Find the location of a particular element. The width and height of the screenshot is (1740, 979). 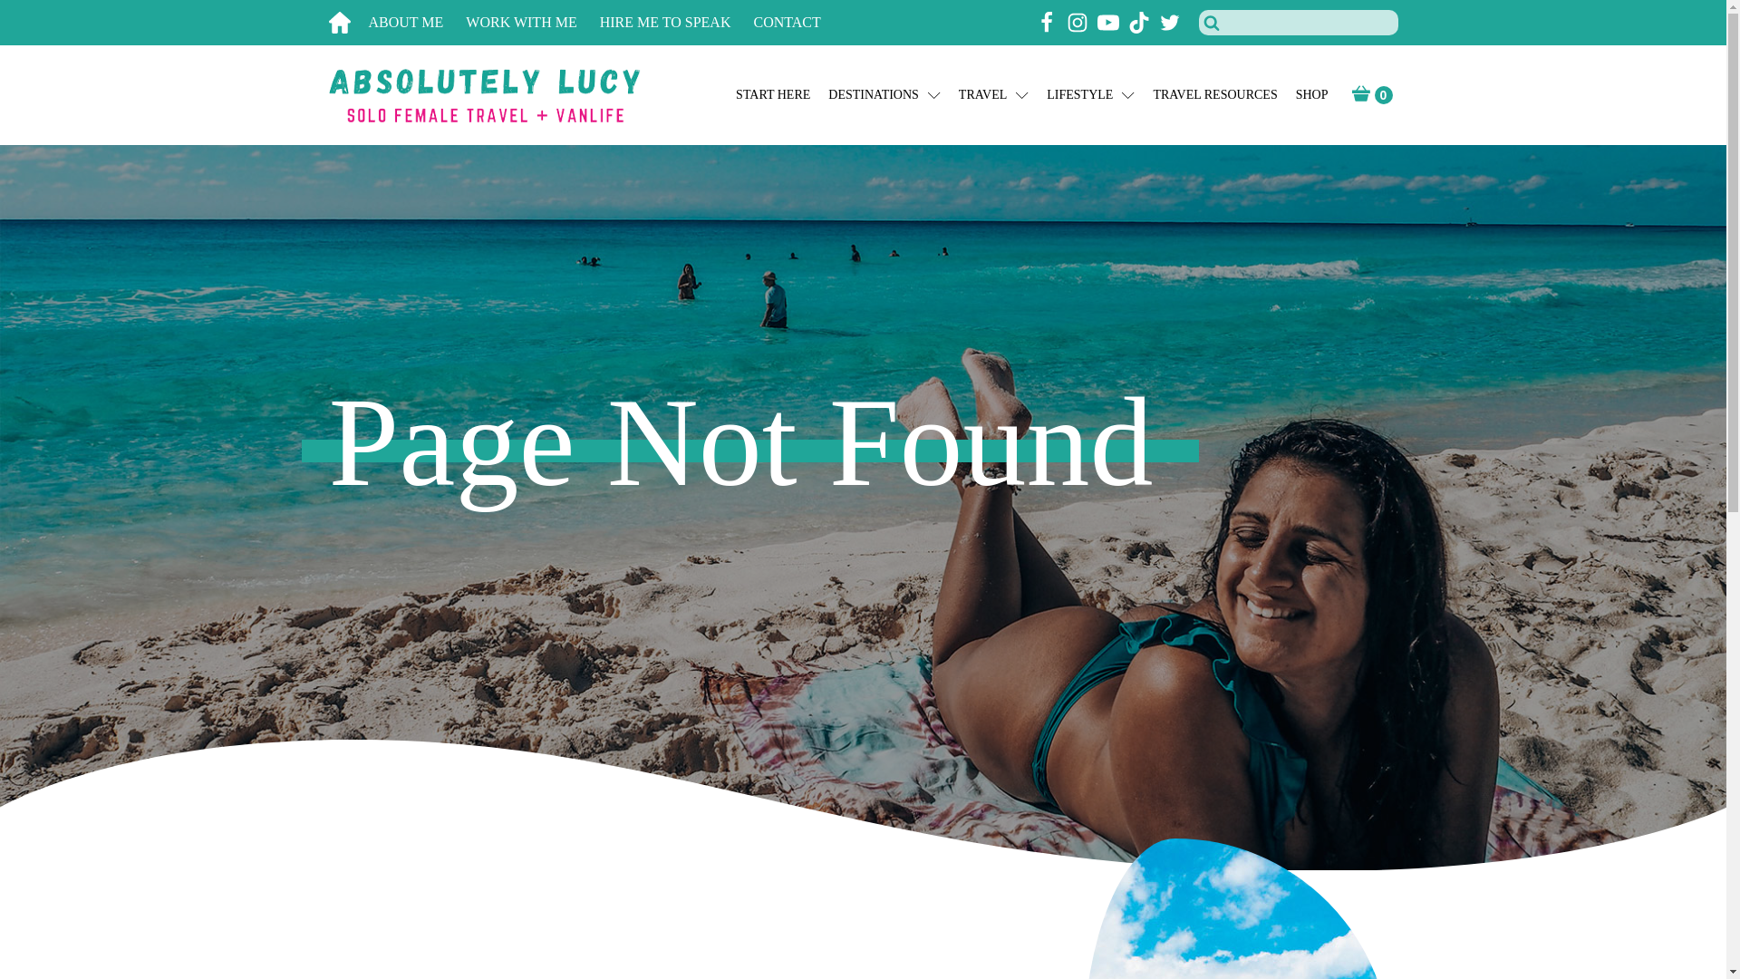

CONTACT is located at coordinates (797, 23).